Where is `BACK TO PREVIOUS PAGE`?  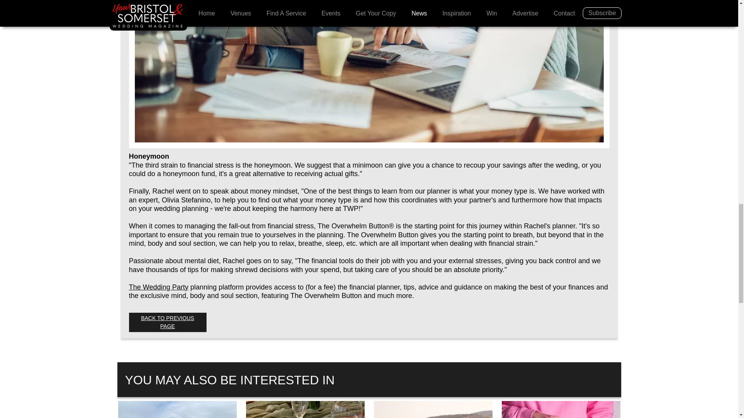
BACK TO PREVIOUS PAGE is located at coordinates (167, 322).